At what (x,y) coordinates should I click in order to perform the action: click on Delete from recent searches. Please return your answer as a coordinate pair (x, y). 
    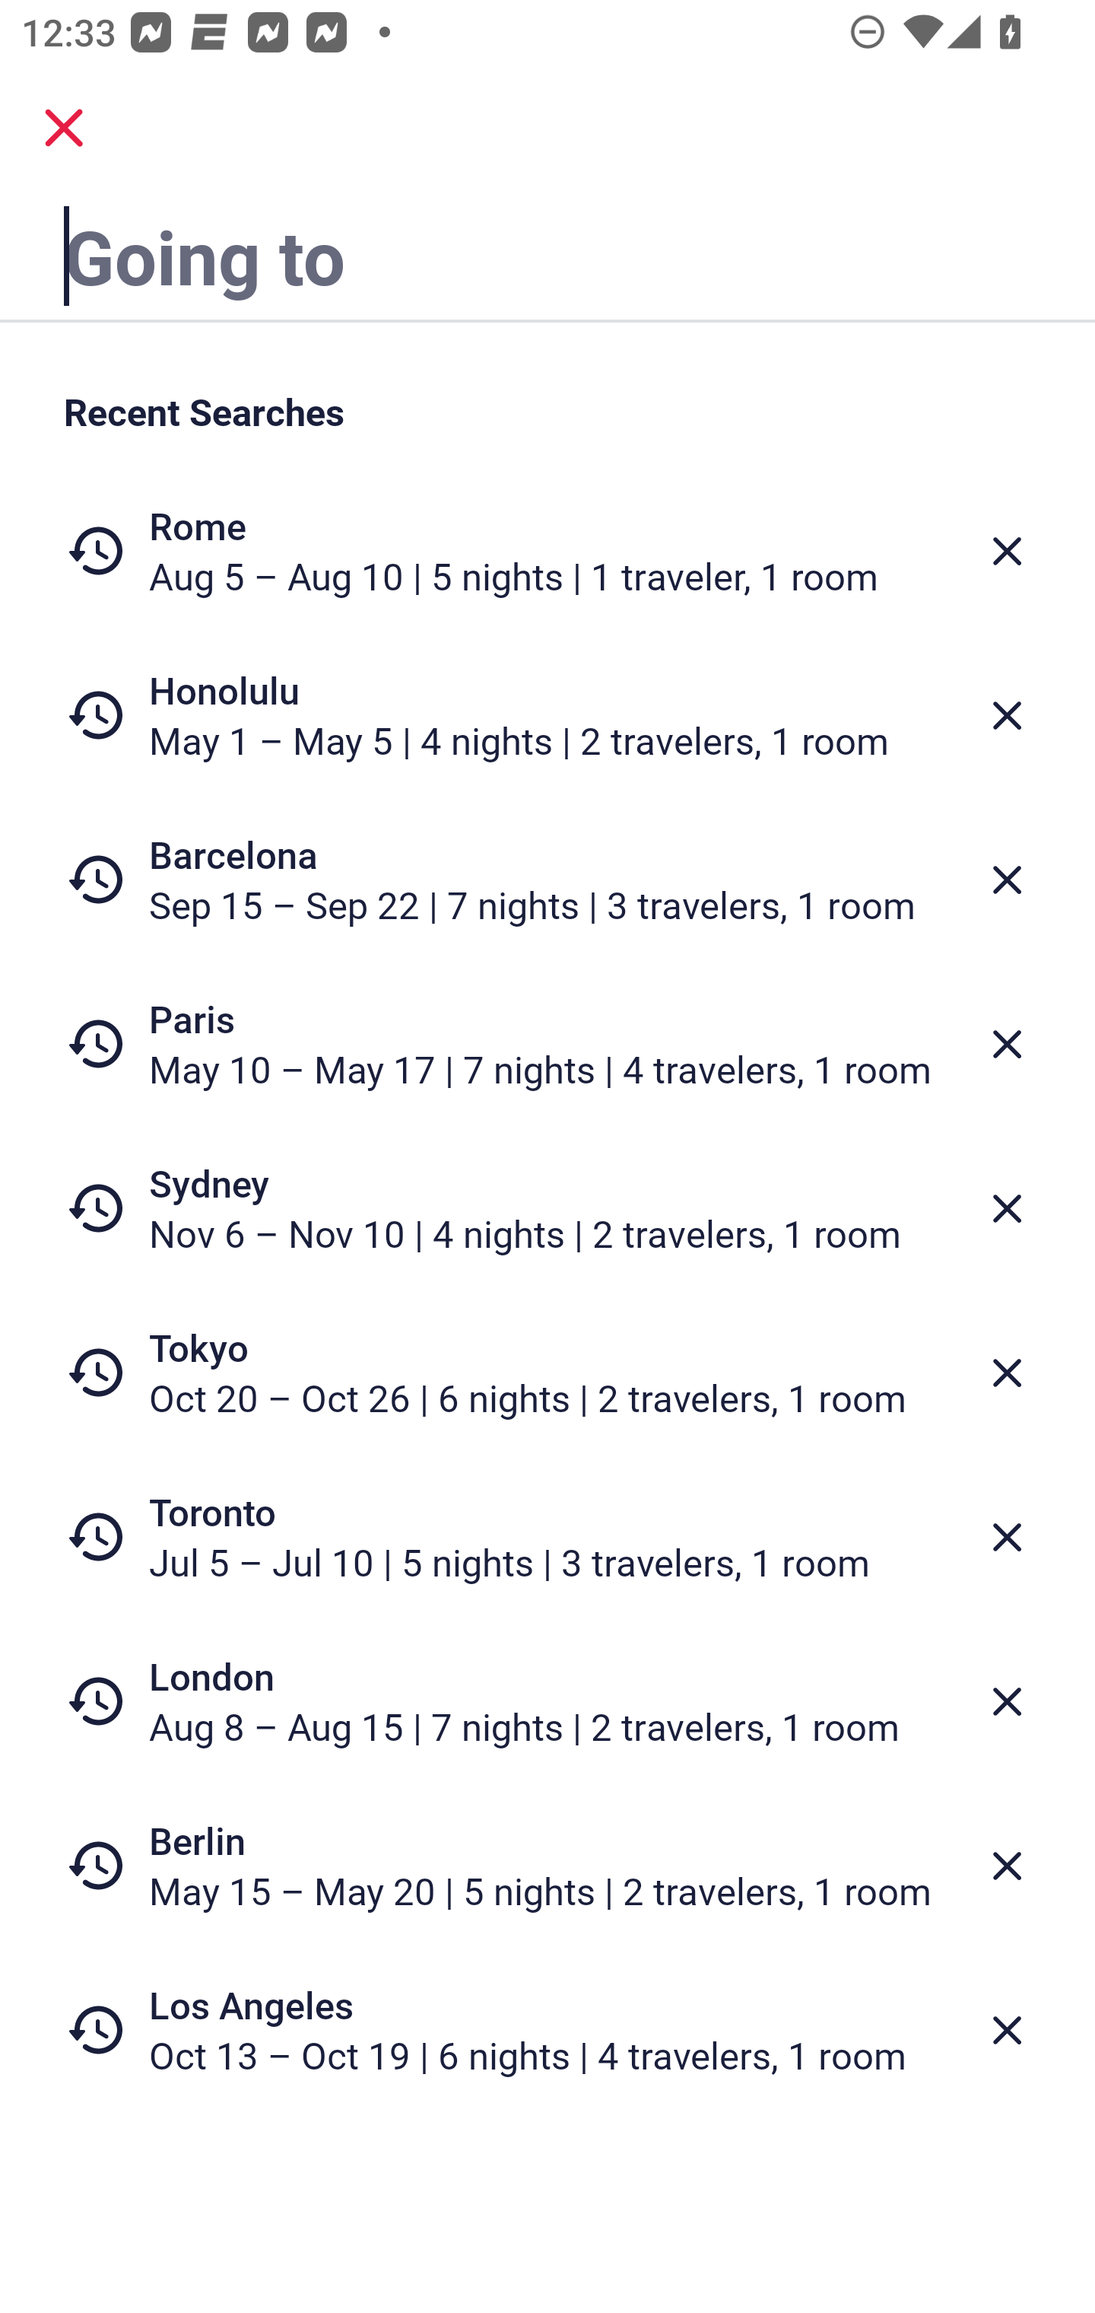
    Looking at the image, I should click on (1007, 551).